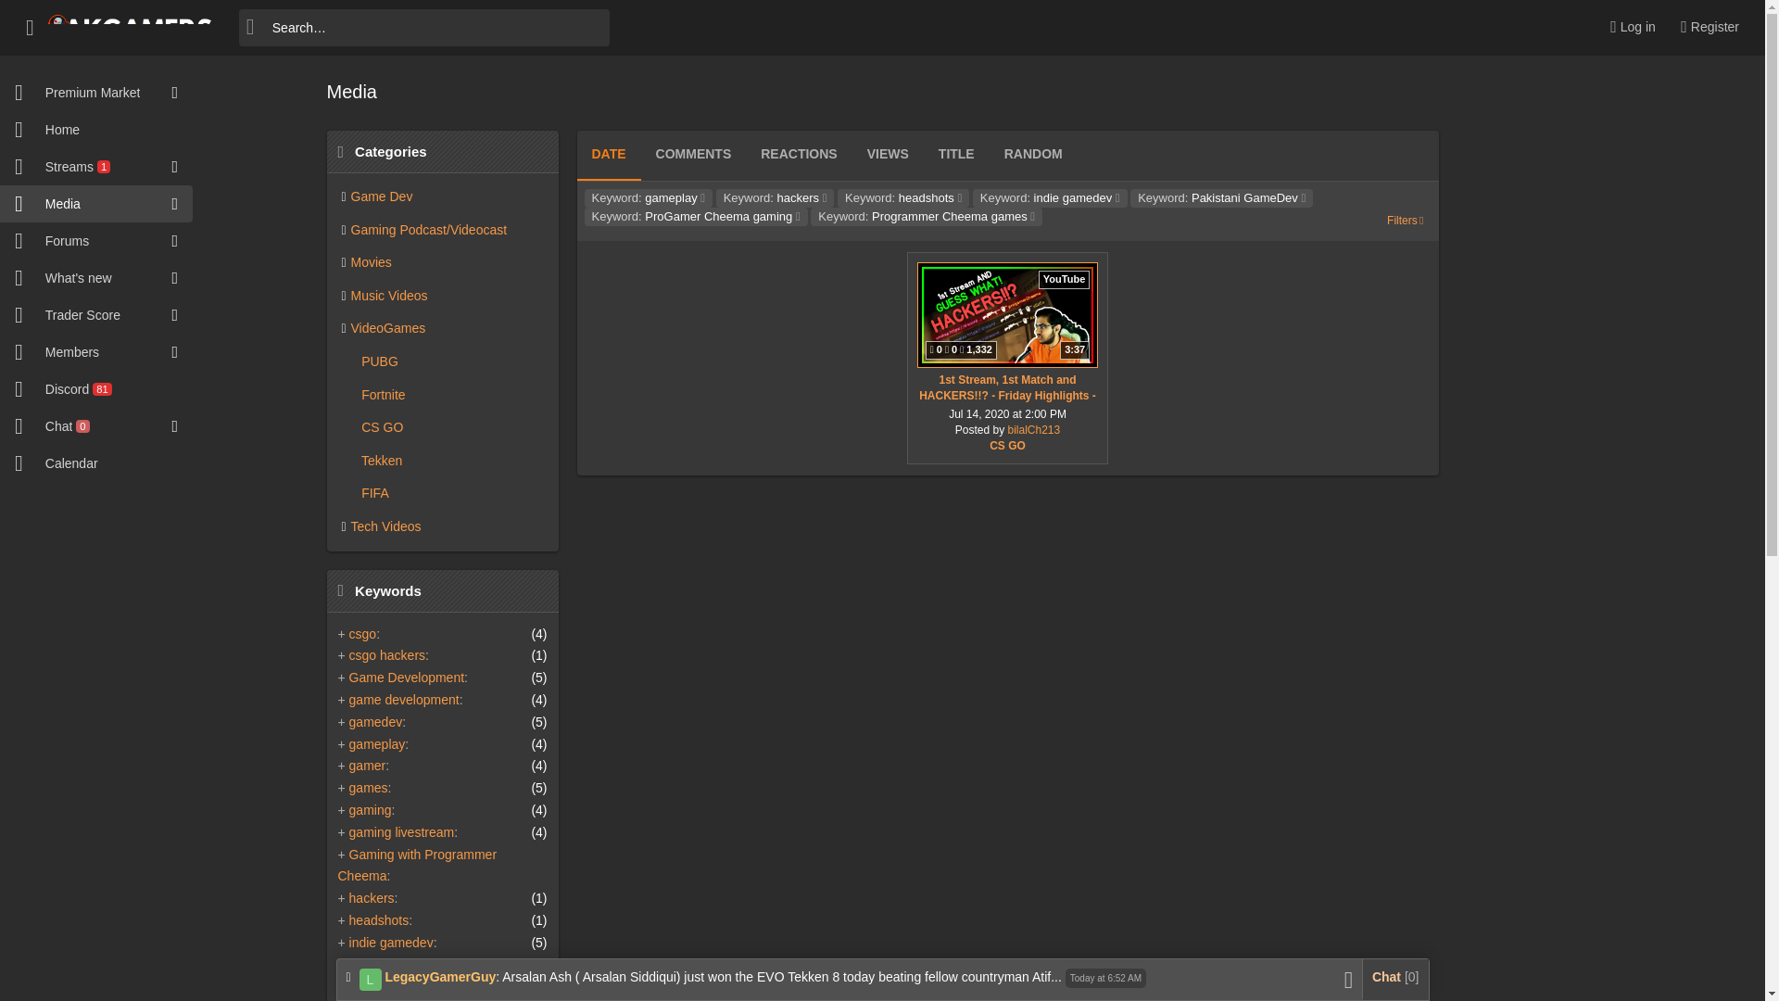  I want to click on Remove this filter, so click(927, 217).